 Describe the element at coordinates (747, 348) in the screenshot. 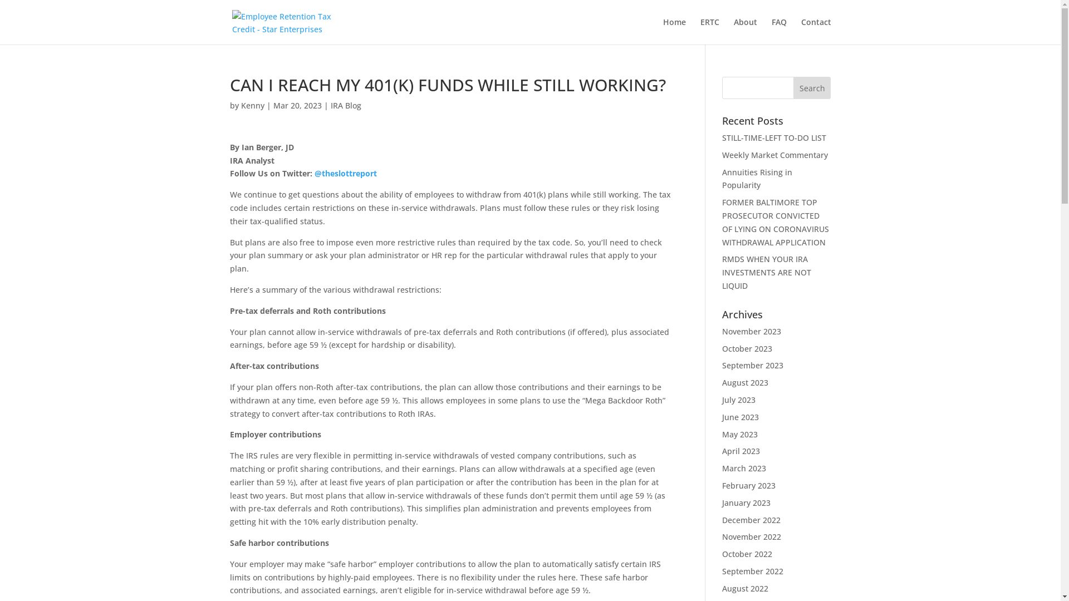

I see `October 2023` at that location.